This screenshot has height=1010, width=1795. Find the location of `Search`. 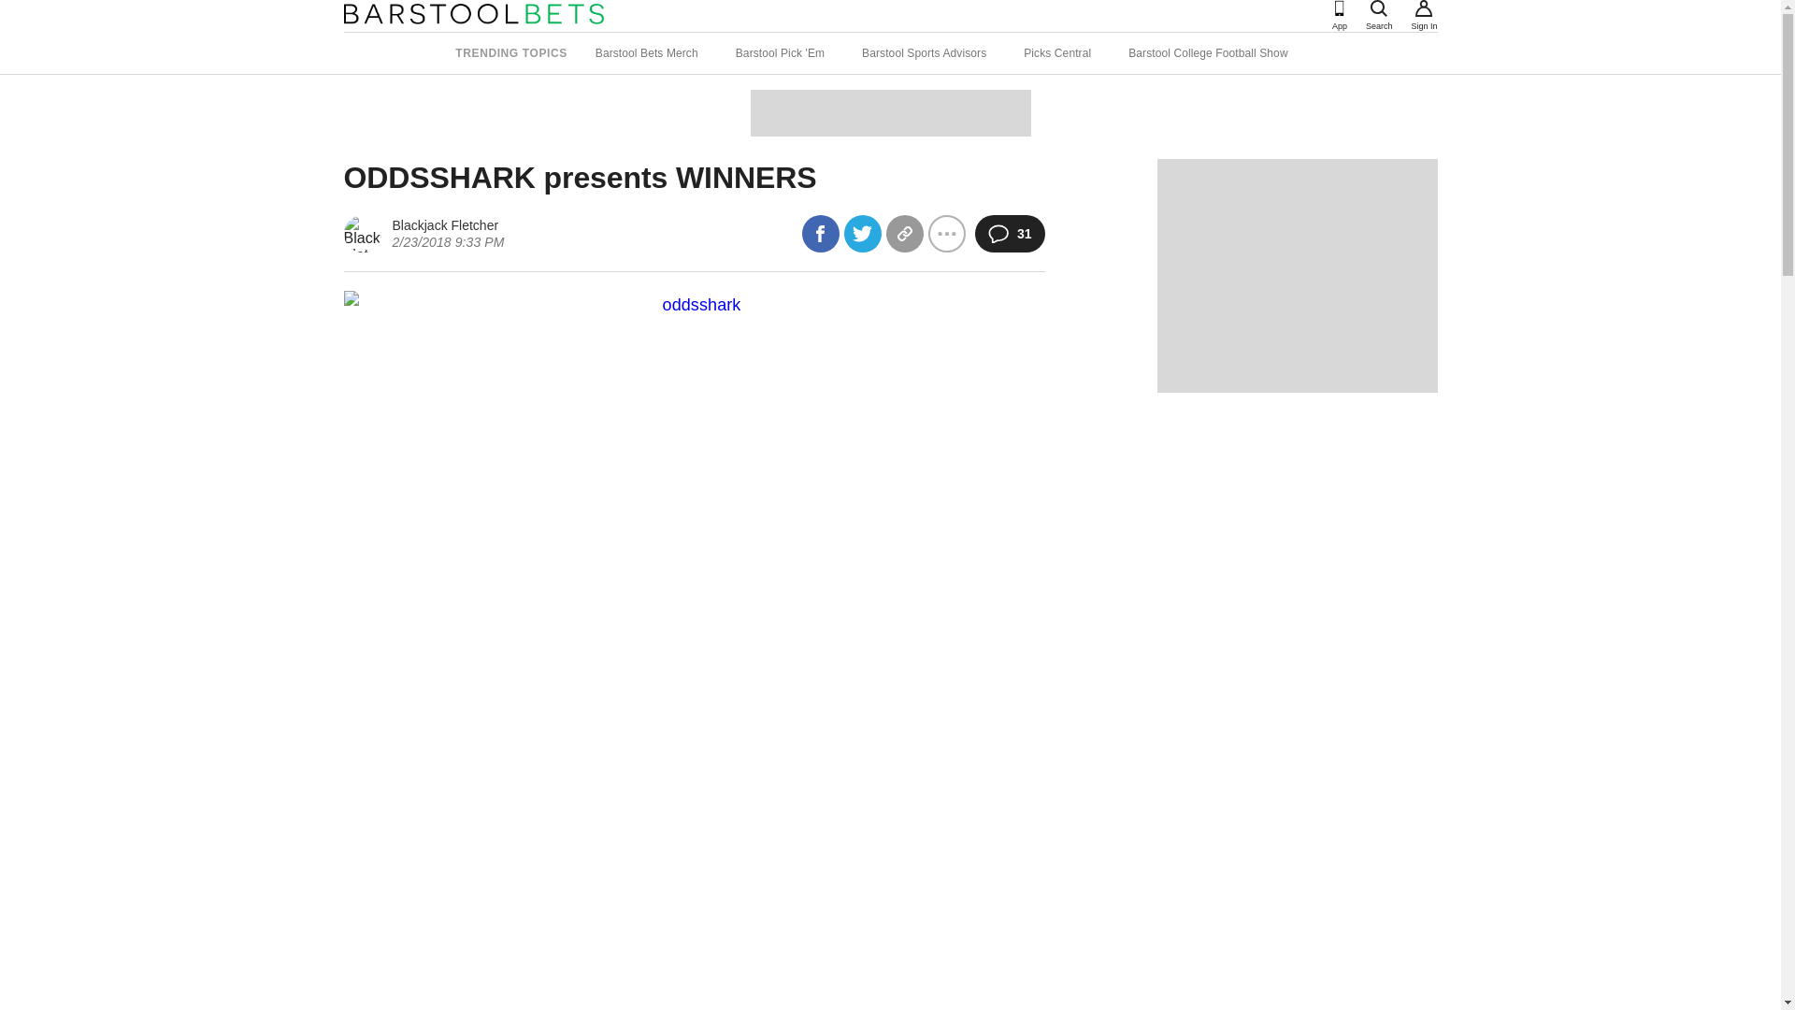

Search is located at coordinates (1379, 8).